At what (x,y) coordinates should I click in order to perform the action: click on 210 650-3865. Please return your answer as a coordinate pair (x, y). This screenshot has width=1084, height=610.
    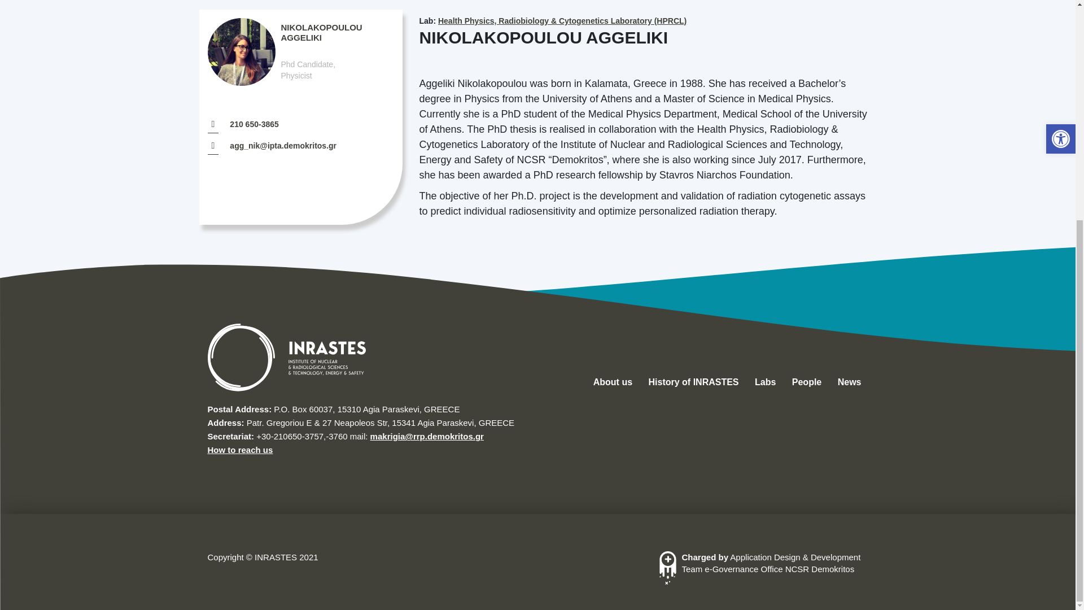
    Looking at the image, I should click on (254, 124).